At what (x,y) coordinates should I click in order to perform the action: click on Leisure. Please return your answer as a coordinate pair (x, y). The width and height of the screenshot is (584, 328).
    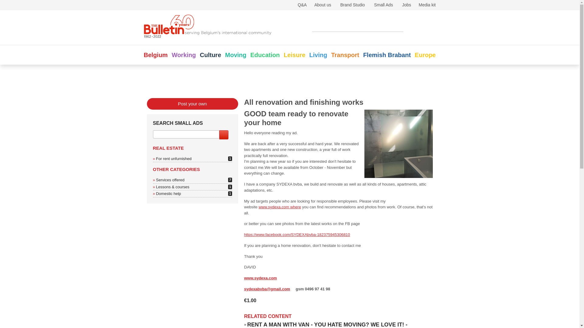
    Looking at the image, I should click on (353, 5).